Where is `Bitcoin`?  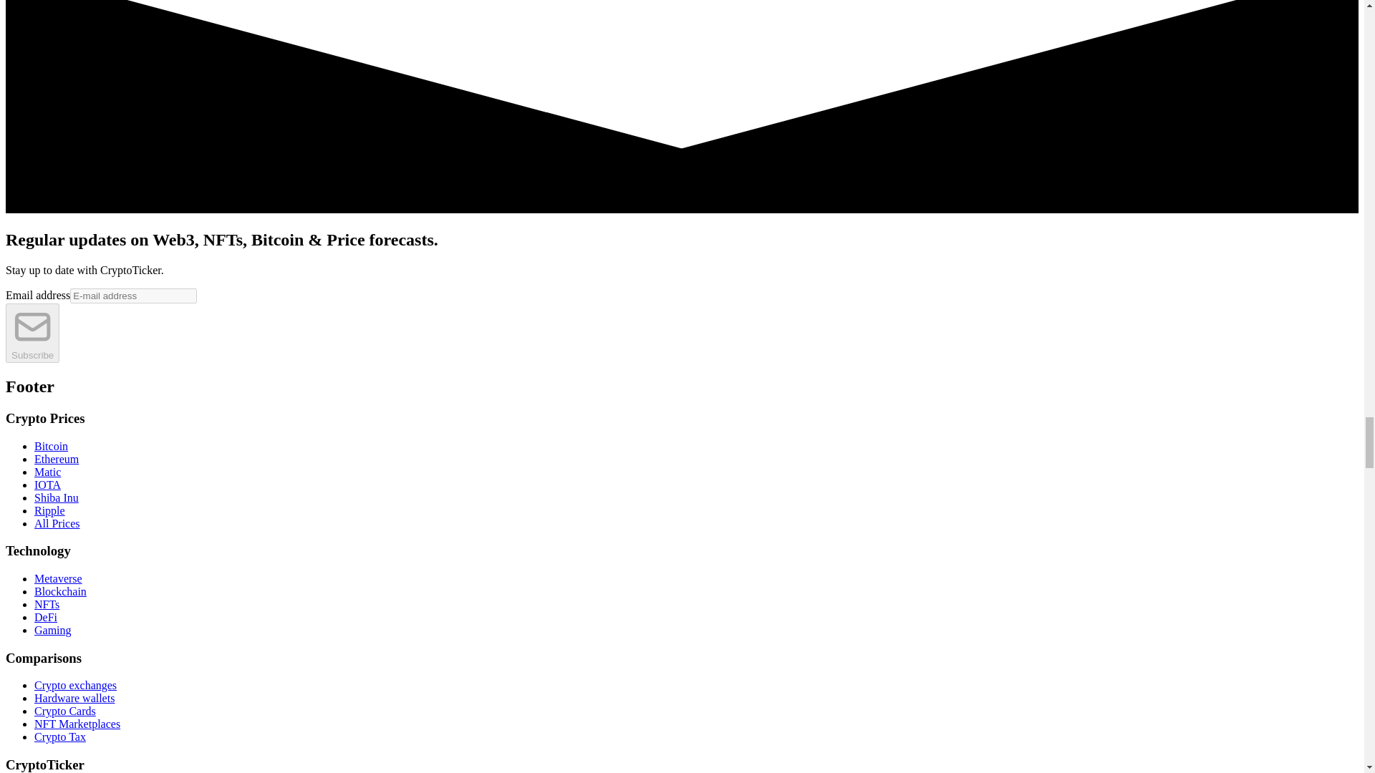
Bitcoin is located at coordinates (51, 445).